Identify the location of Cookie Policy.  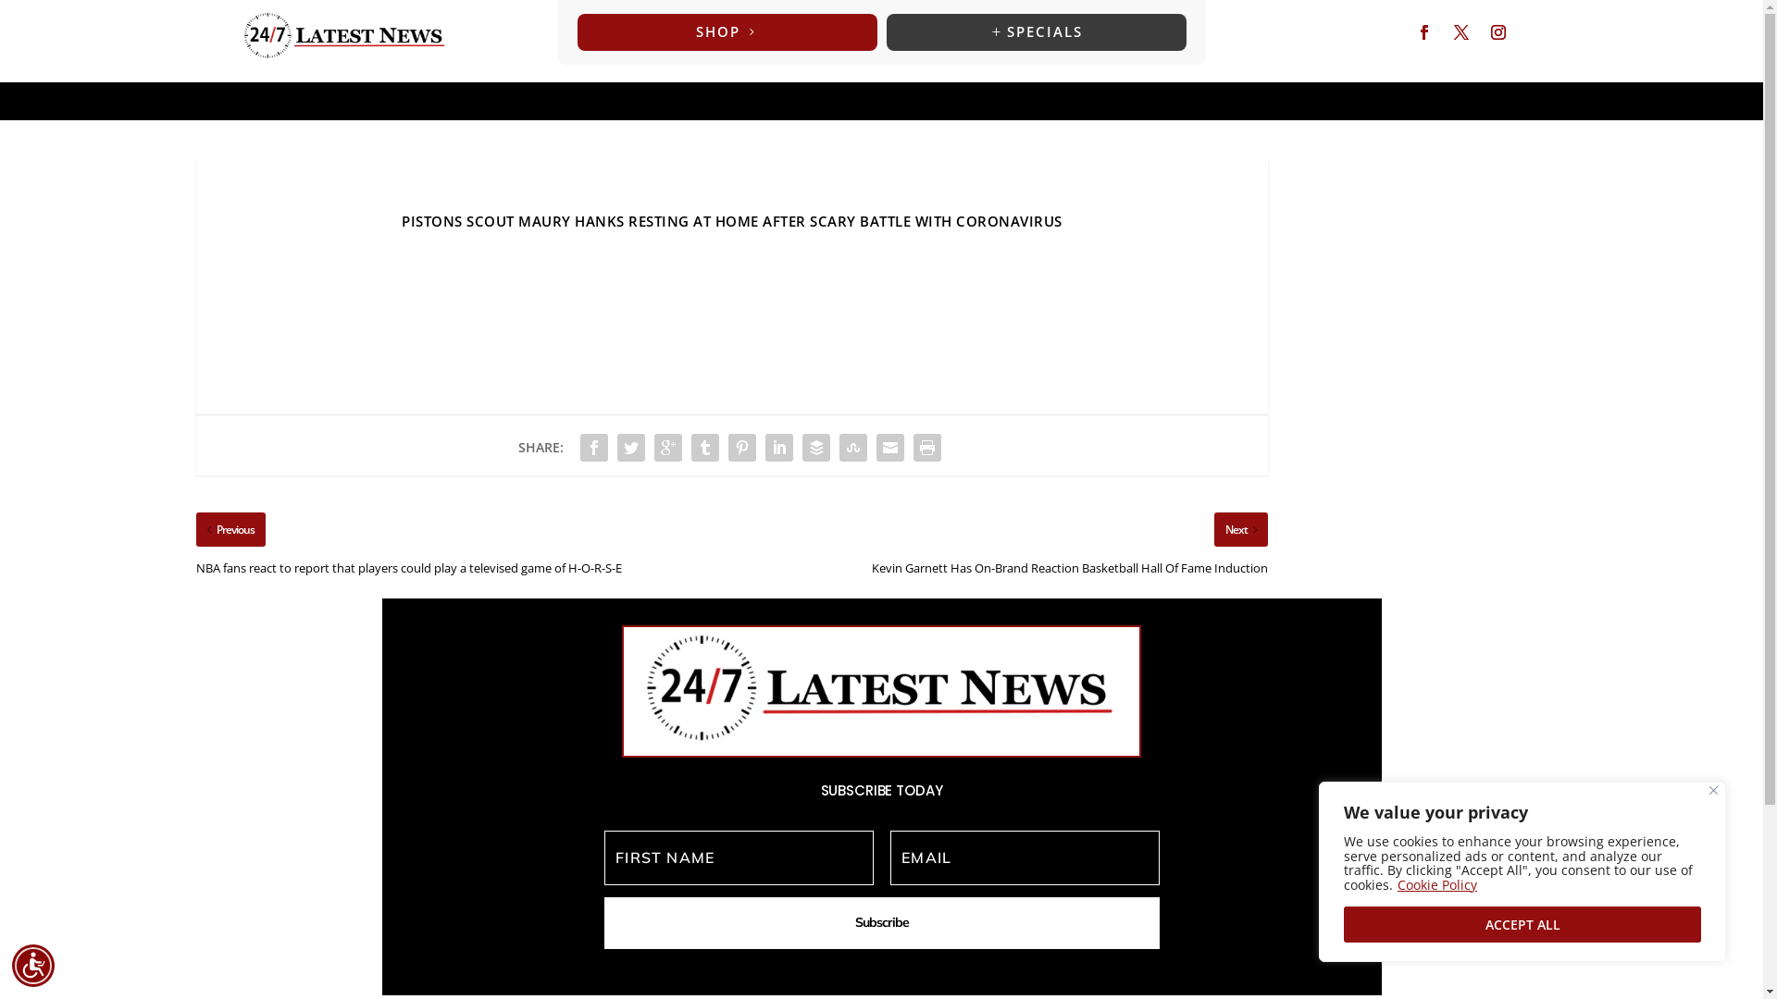
(1437, 884).